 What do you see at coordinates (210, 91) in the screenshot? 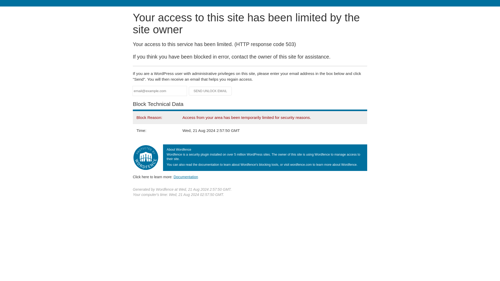
I see `Send Unlock Email` at bounding box center [210, 91].